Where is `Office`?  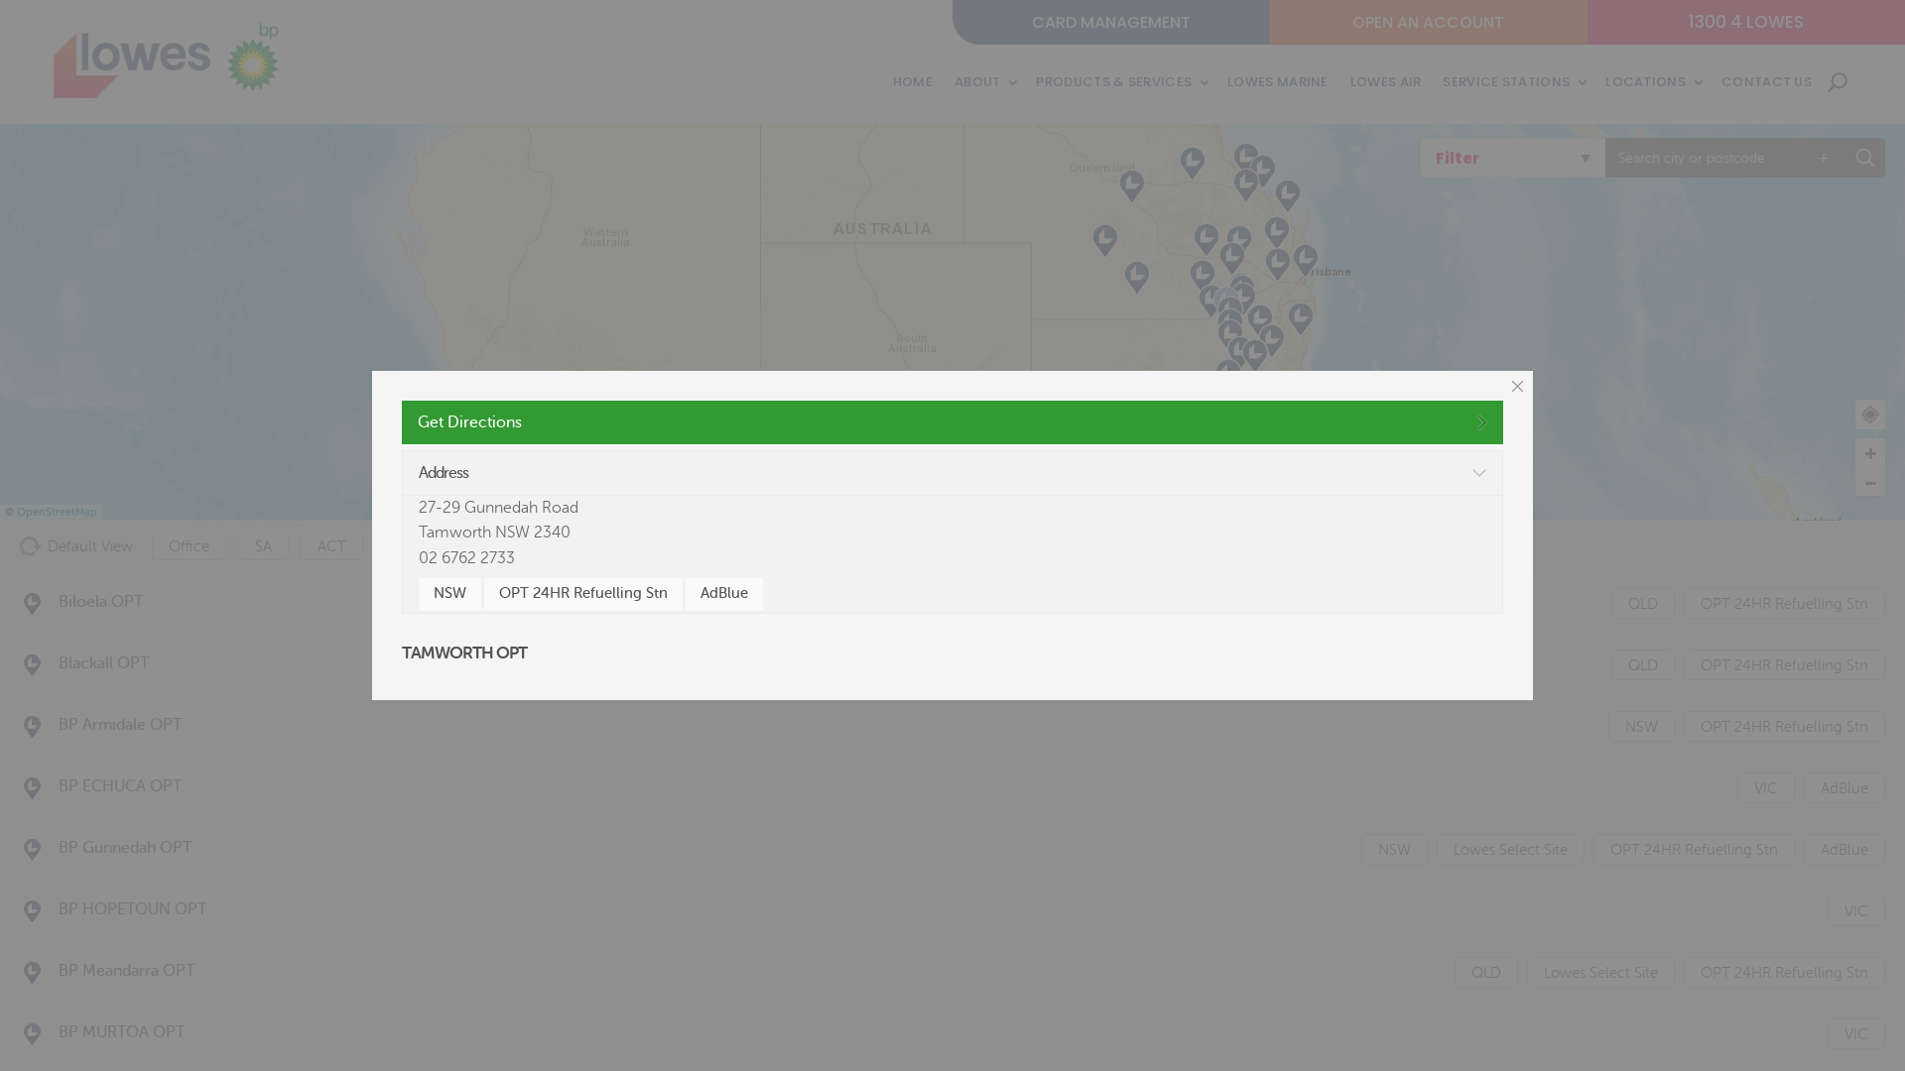
Office is located at coordinates (189, 547).